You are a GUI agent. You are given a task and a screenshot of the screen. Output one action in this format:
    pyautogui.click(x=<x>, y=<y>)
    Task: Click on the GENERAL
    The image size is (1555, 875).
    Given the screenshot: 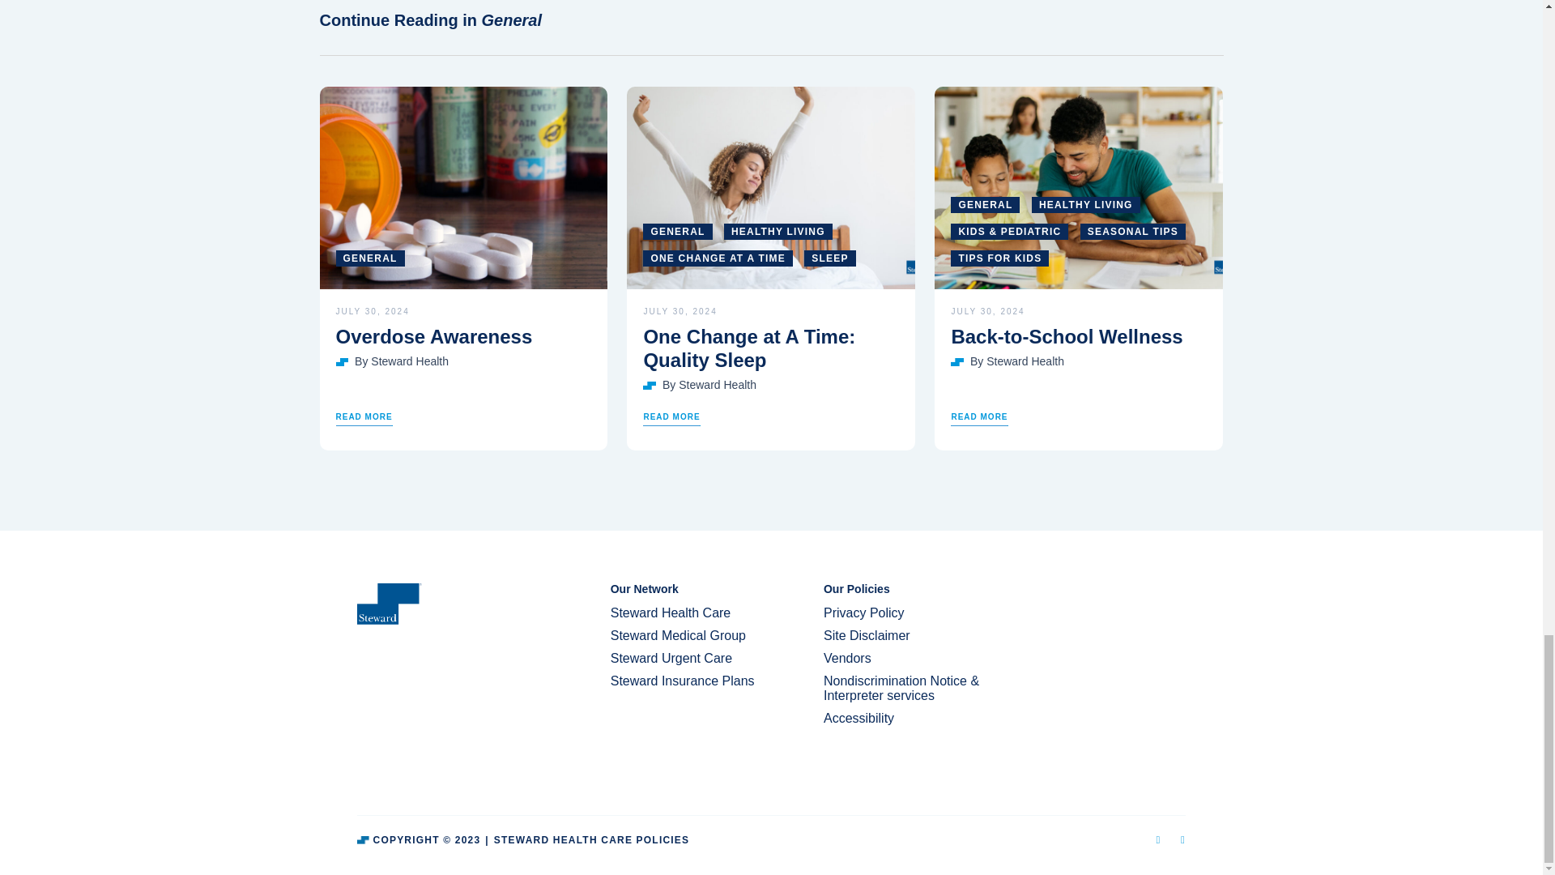 What is the action you would take?
    pyautogui.click(x=677, y=232)
    